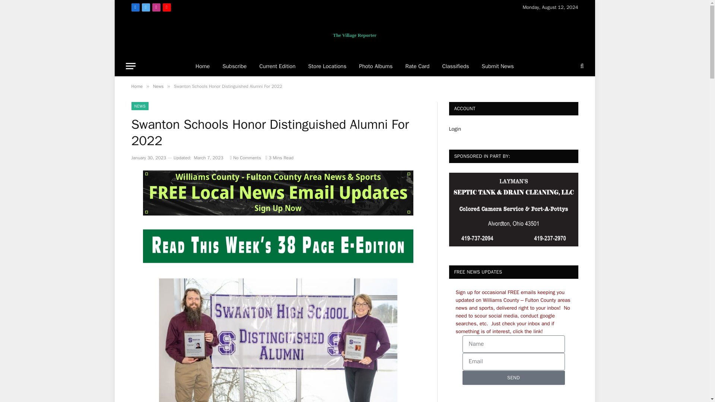 The height and width of the screenshot is (402, 715). Describe the element at coordinates (166, 7) in the screenshot. I see `YouTube` at that location.